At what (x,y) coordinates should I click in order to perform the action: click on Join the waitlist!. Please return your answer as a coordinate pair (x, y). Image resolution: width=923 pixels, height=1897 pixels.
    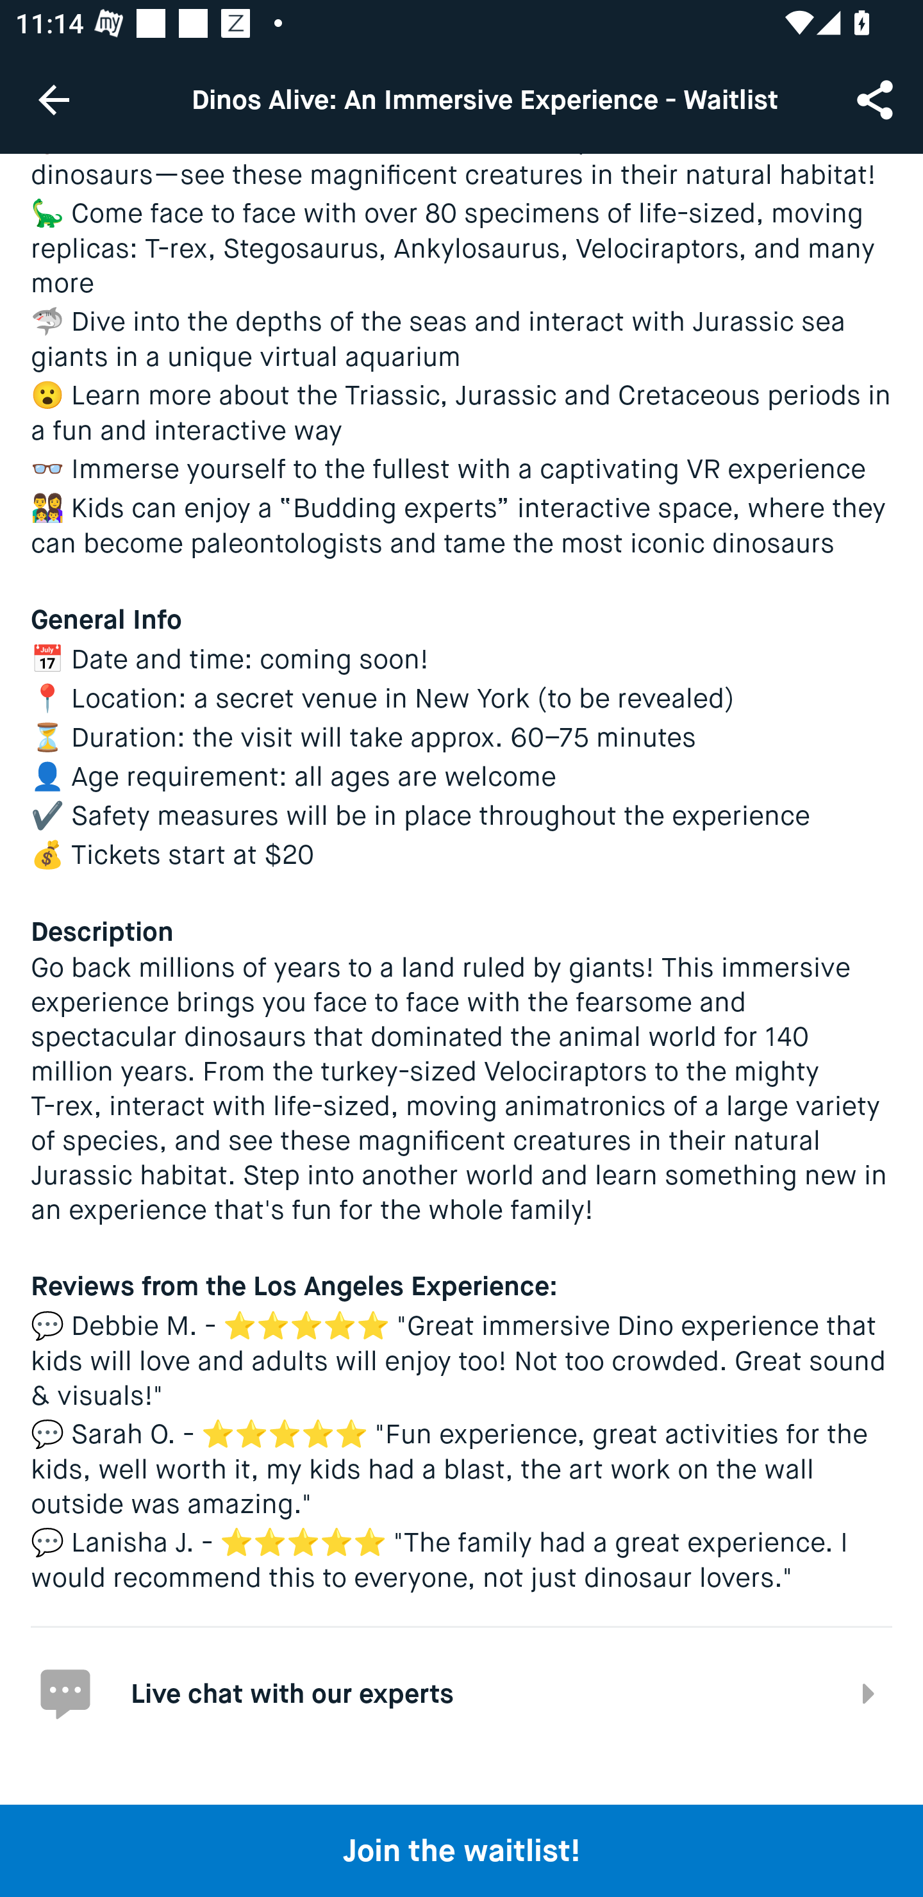
    Looking at the image, I should click on (462, 1850).